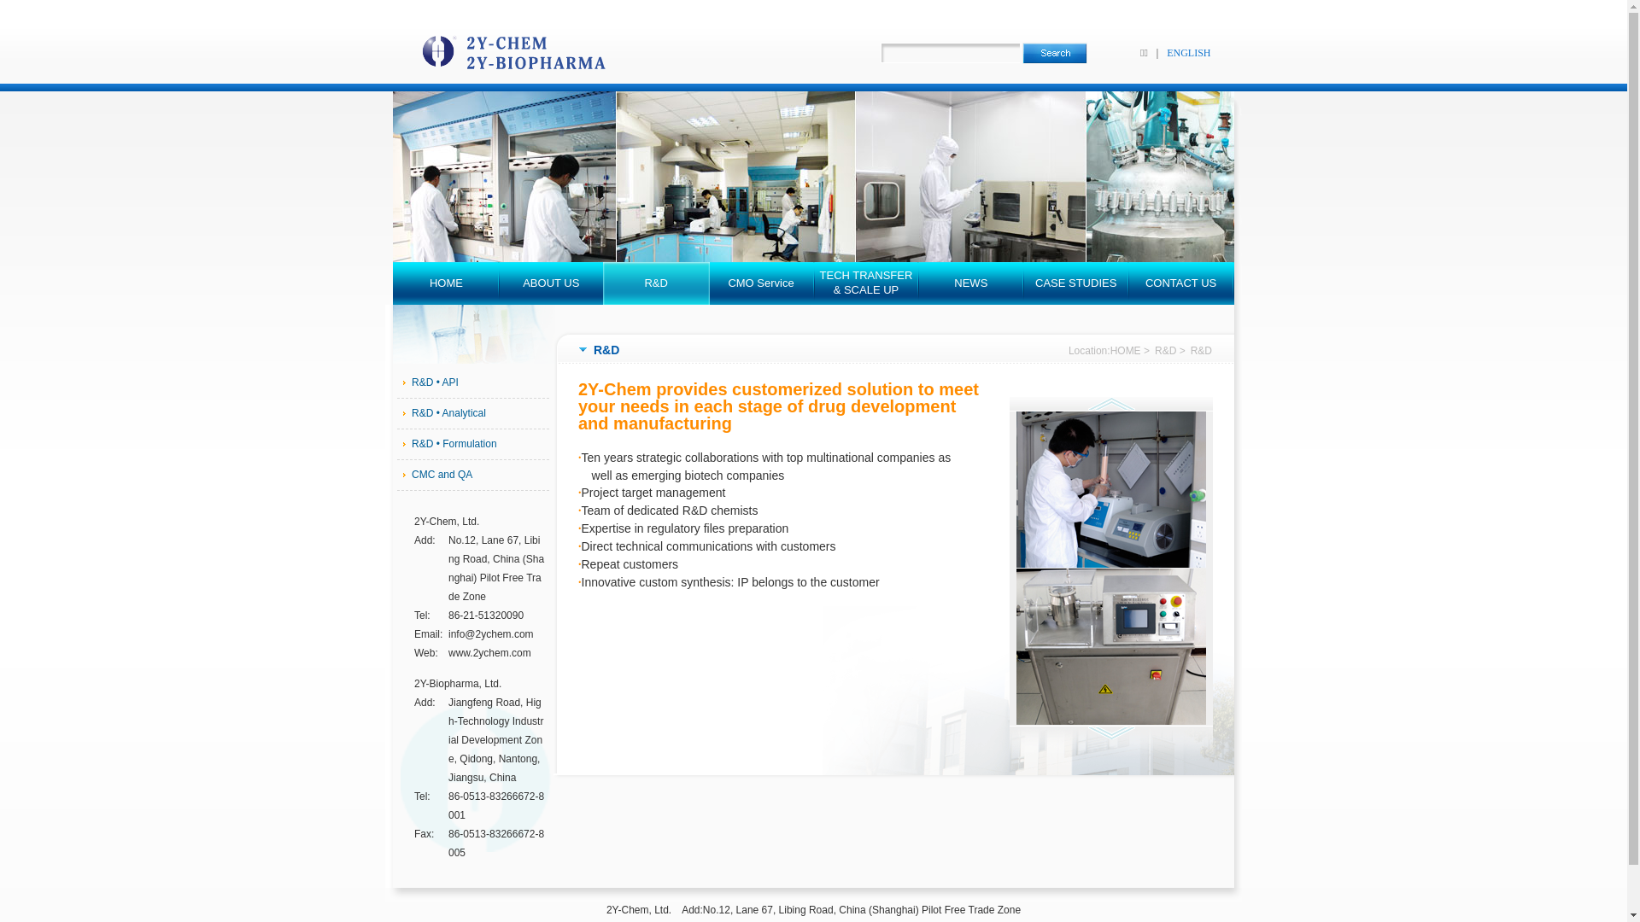 The image size is (1640, 922). What do you see at coordinates (1189, 53) in the screenshot?
I see `ENGLISH` at bounding box center [1189, 53].